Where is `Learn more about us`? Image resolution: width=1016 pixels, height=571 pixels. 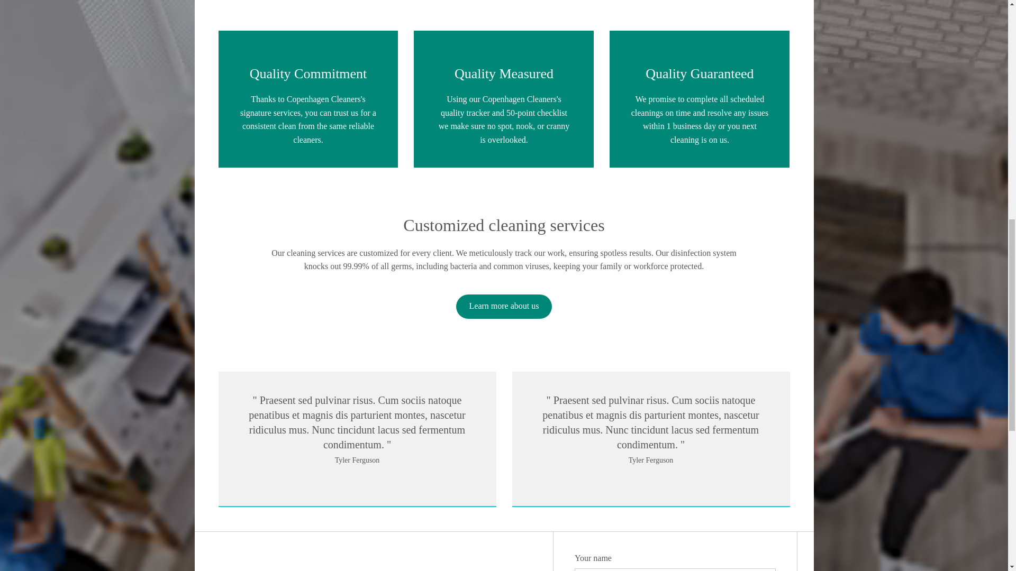
Learn more about us is located at coordinates (504, 295).